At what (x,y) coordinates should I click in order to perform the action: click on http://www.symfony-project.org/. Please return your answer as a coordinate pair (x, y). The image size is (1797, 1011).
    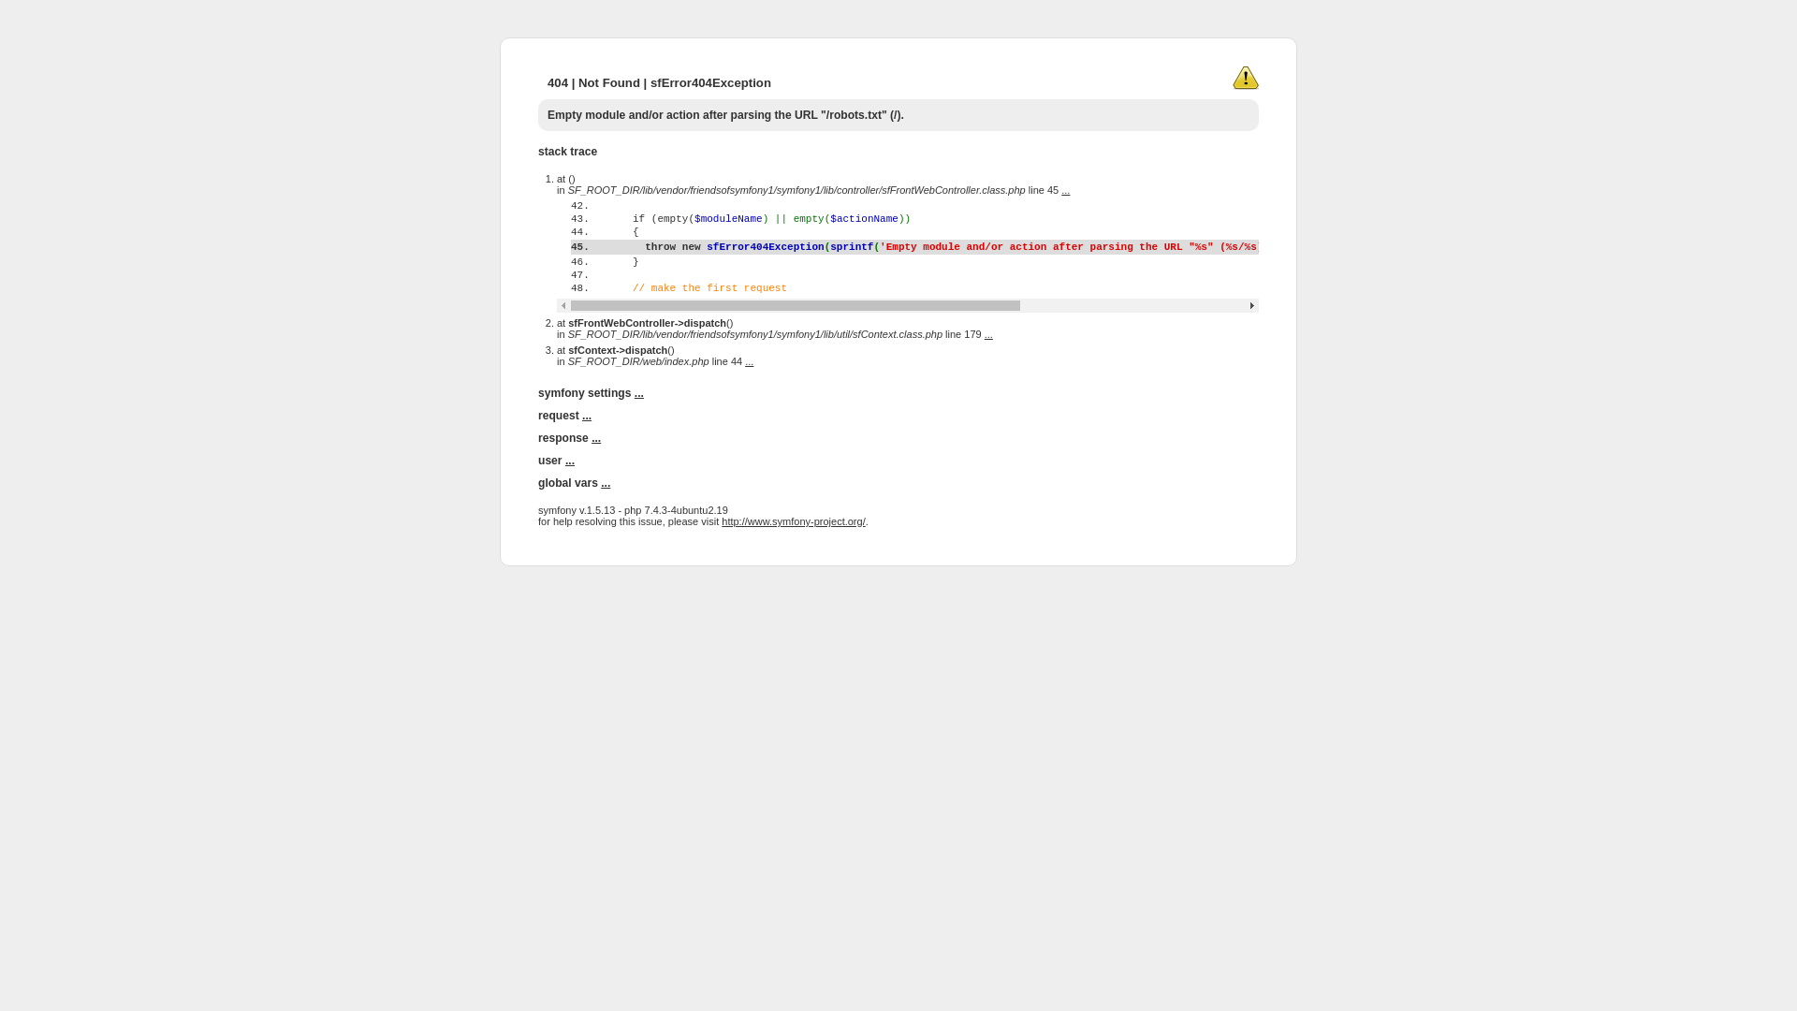
    Looking at the image, I should click on (794, 521).